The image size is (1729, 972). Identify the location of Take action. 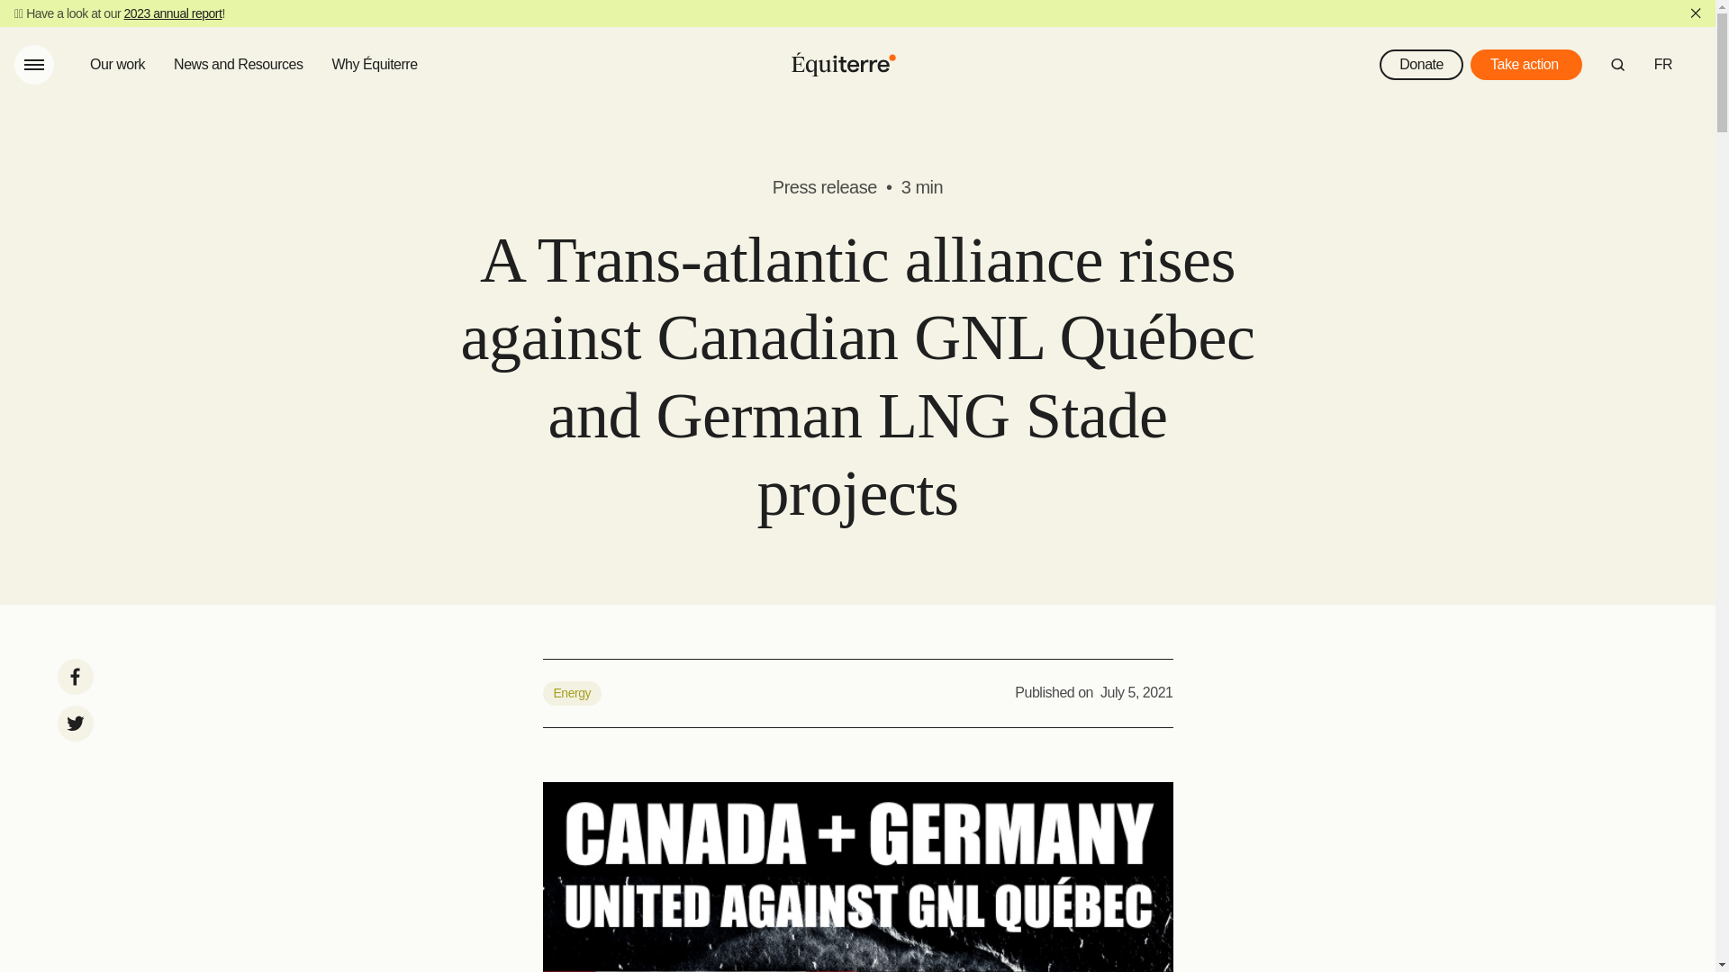
(1525, 65).